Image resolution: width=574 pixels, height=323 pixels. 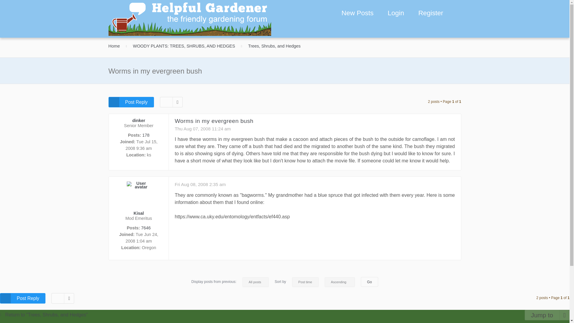 What do you see at coordinates (23, 298) in the screenshot?
I see `Post a reply` at bounding box center [23, 298].